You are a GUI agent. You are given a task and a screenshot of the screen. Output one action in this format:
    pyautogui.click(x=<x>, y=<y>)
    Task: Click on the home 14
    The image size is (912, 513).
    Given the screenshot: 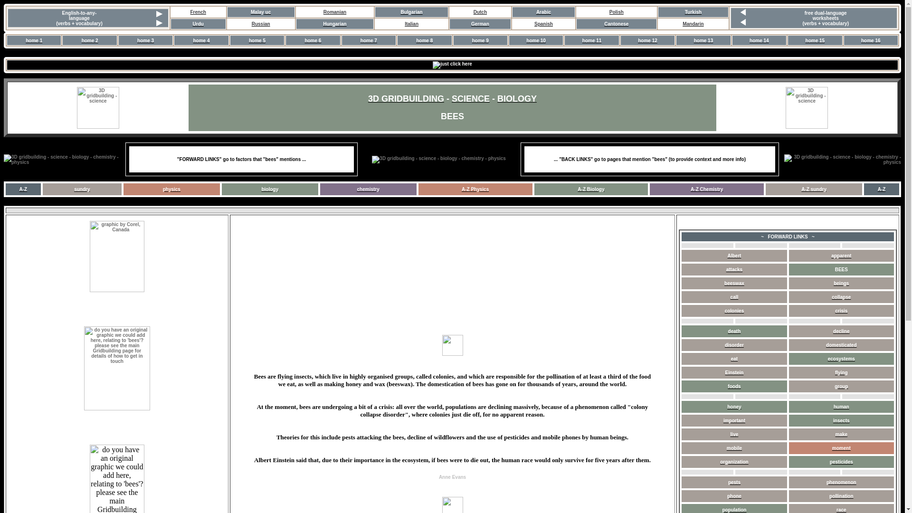 What is the action you would take?
    pyautogui.click(x=759, y=39)
    